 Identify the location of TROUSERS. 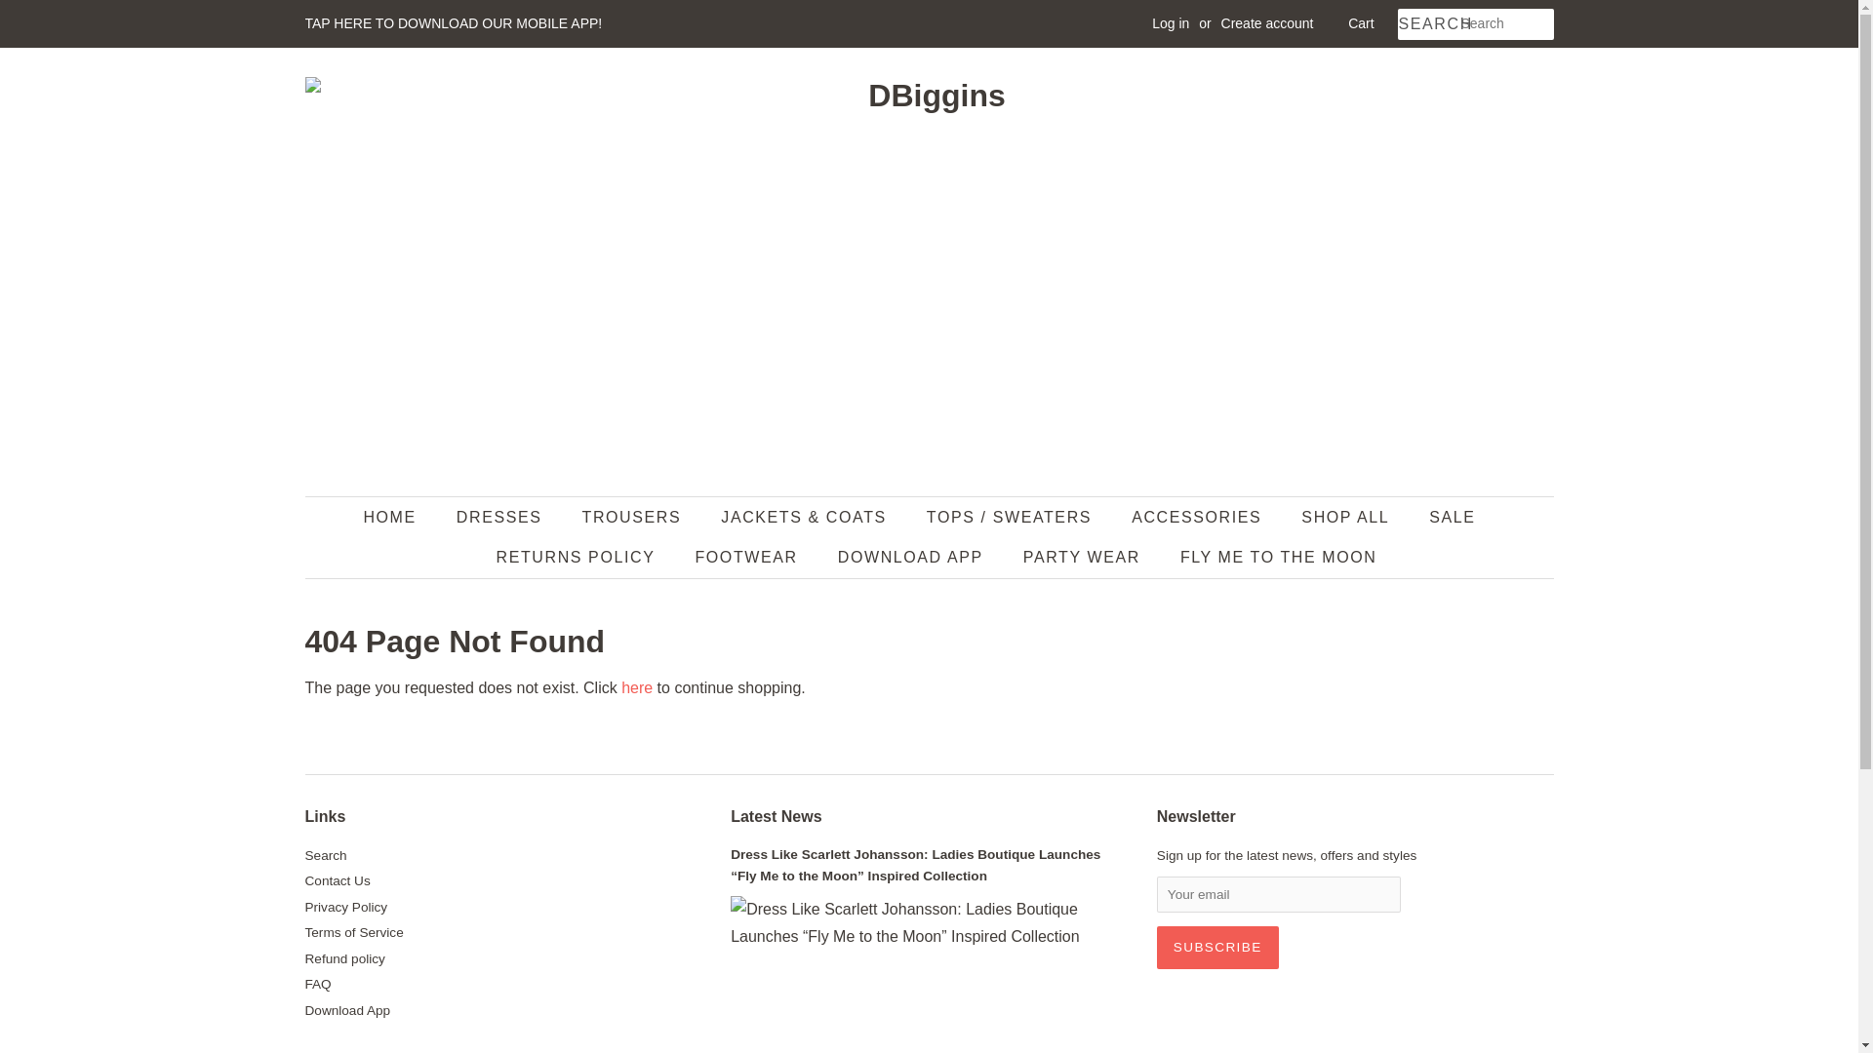
(634, 517).